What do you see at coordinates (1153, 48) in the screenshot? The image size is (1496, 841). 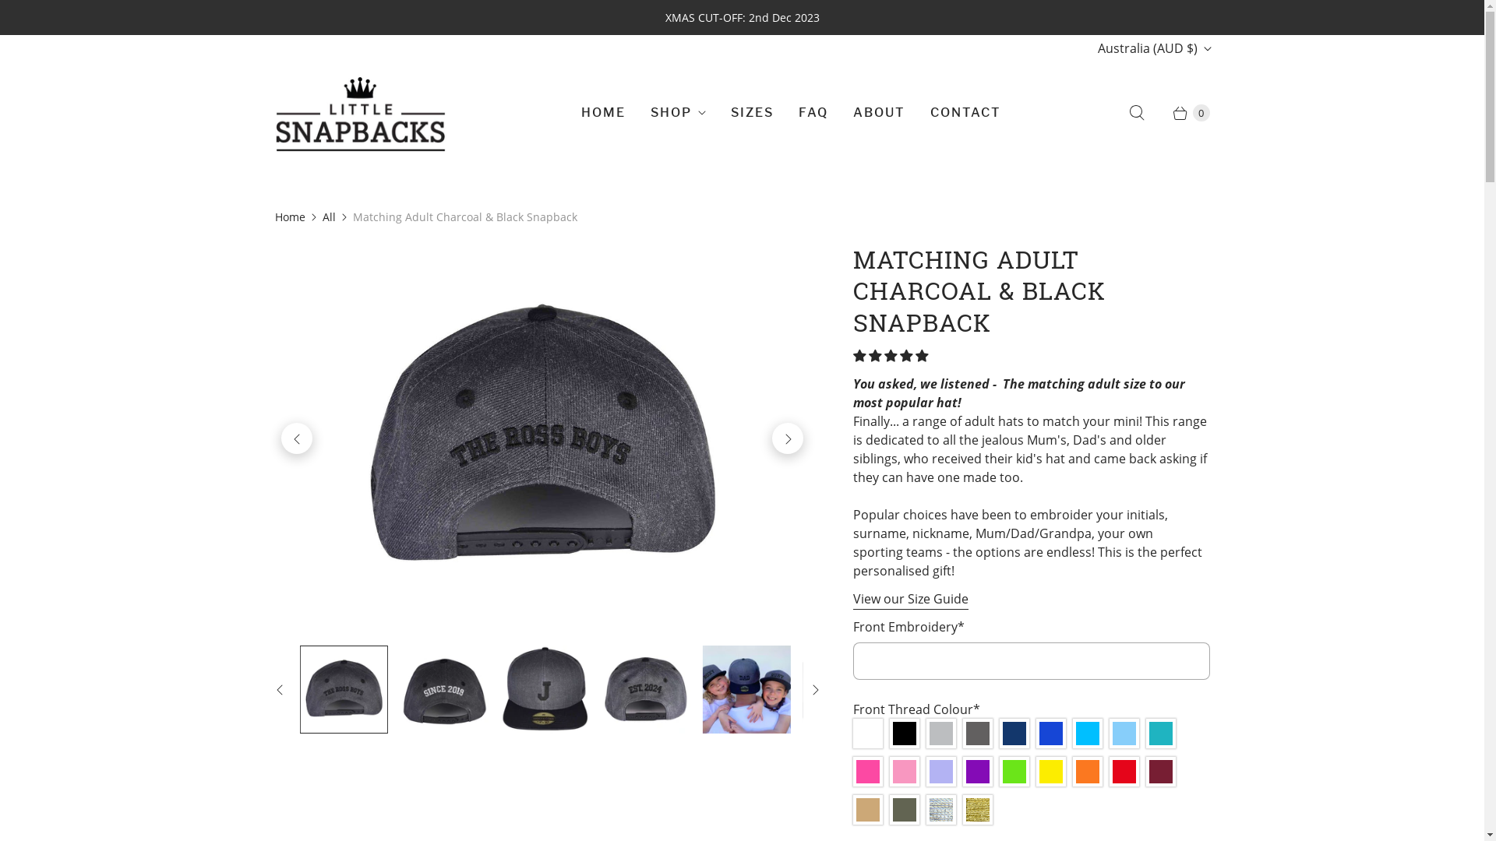 I see `Australia (AUD $)` at bounding box center [1153, 48].